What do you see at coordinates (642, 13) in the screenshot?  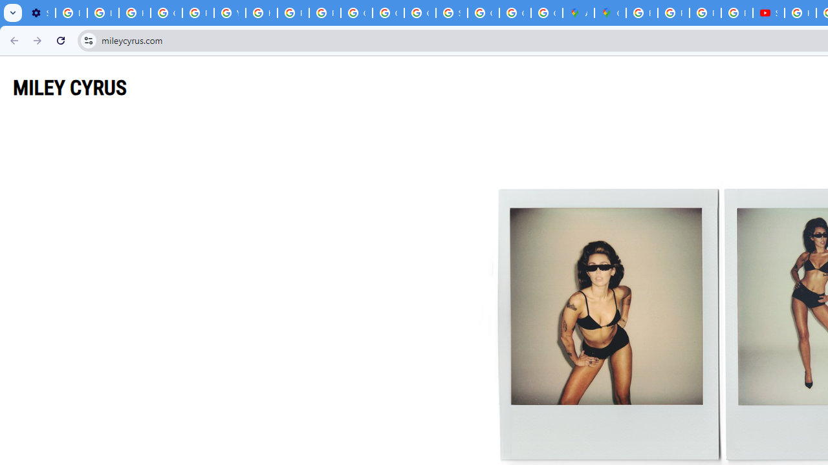 I see `Blogger Policies and Guidelines - Transparency Center` at bounding box center [642, 13].